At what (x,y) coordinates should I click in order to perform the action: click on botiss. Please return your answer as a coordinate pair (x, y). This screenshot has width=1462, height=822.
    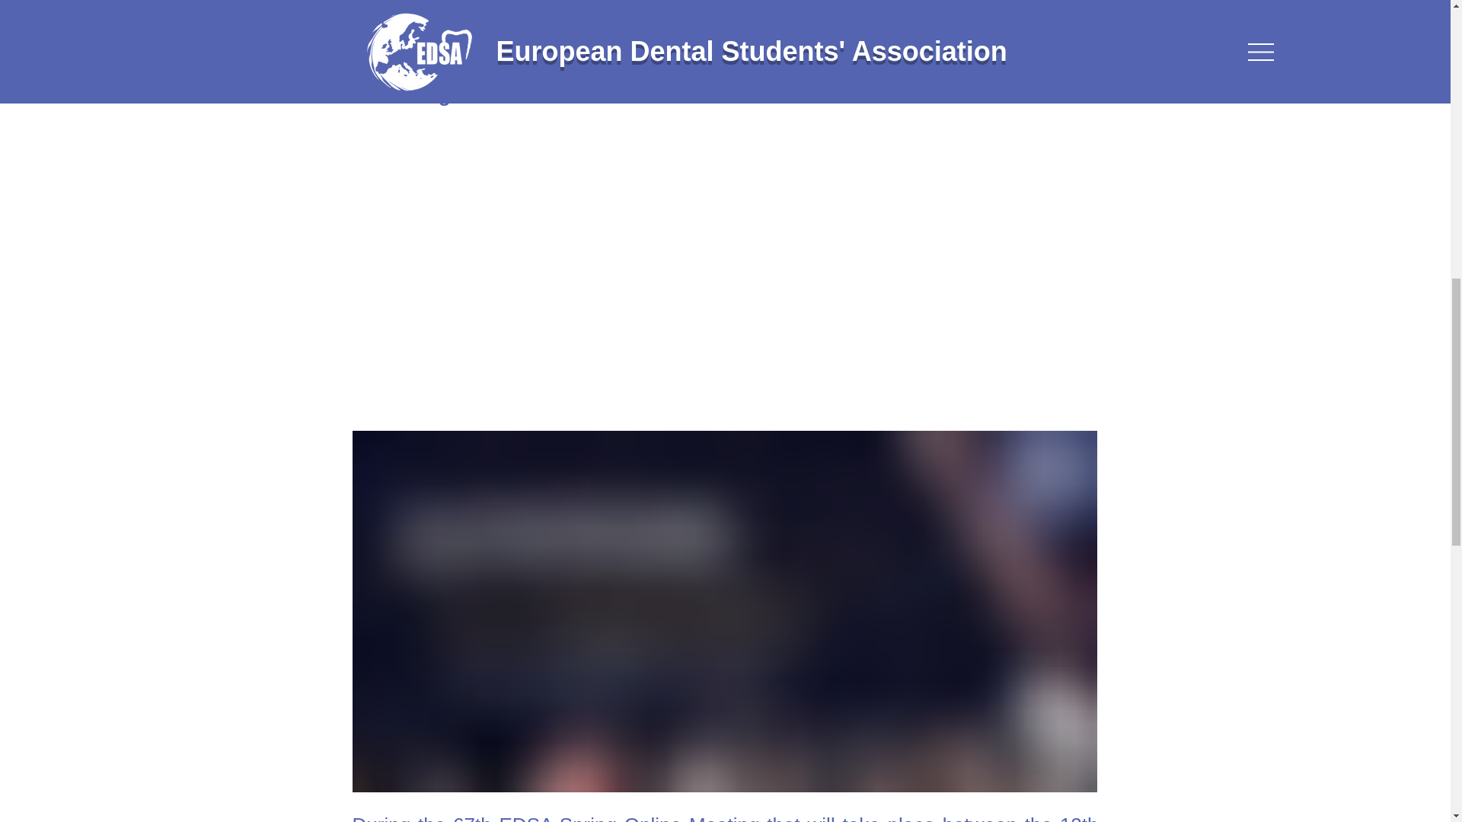
    Looking at the image, I should click on (434, 47).